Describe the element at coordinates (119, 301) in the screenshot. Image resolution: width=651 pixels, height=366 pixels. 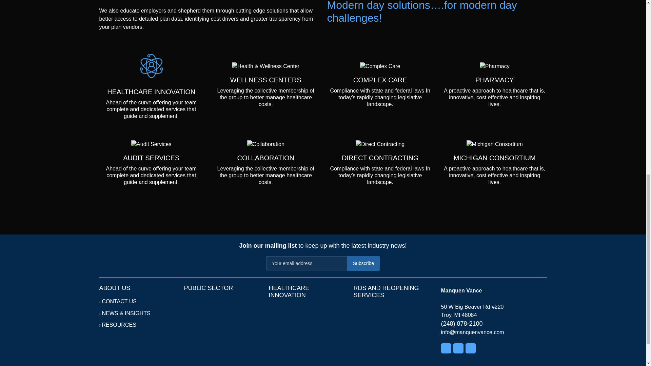
I see `CONTACT US` at that location.